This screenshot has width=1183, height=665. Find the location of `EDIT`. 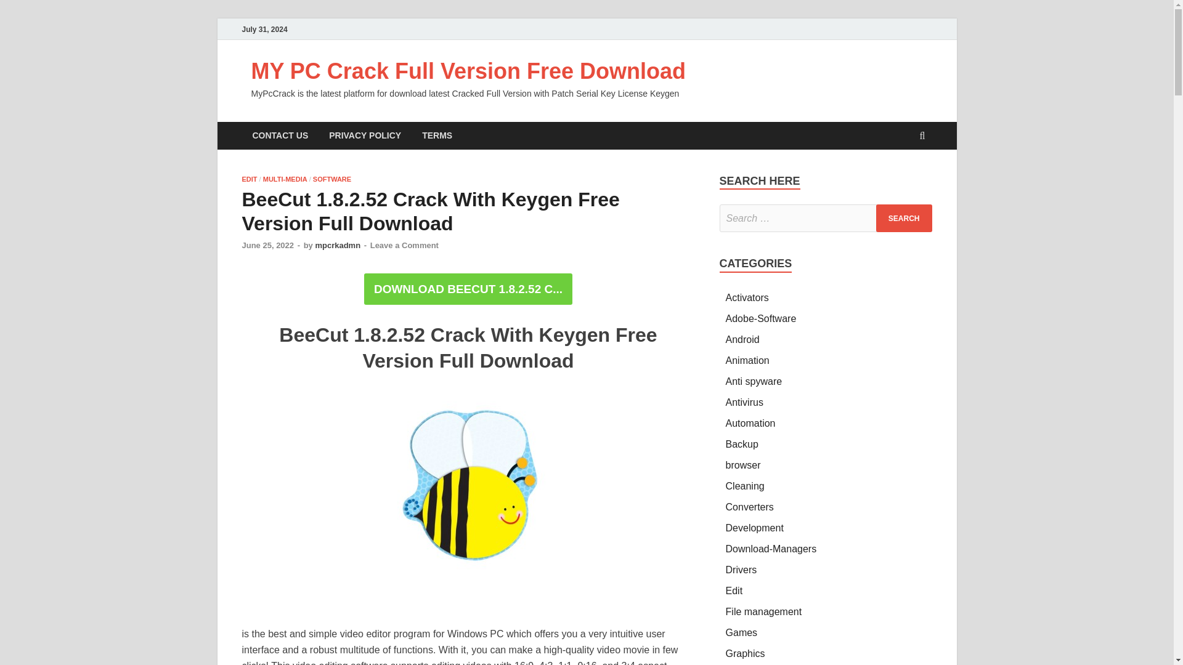

EDIT is located at coordinates (249, 179).